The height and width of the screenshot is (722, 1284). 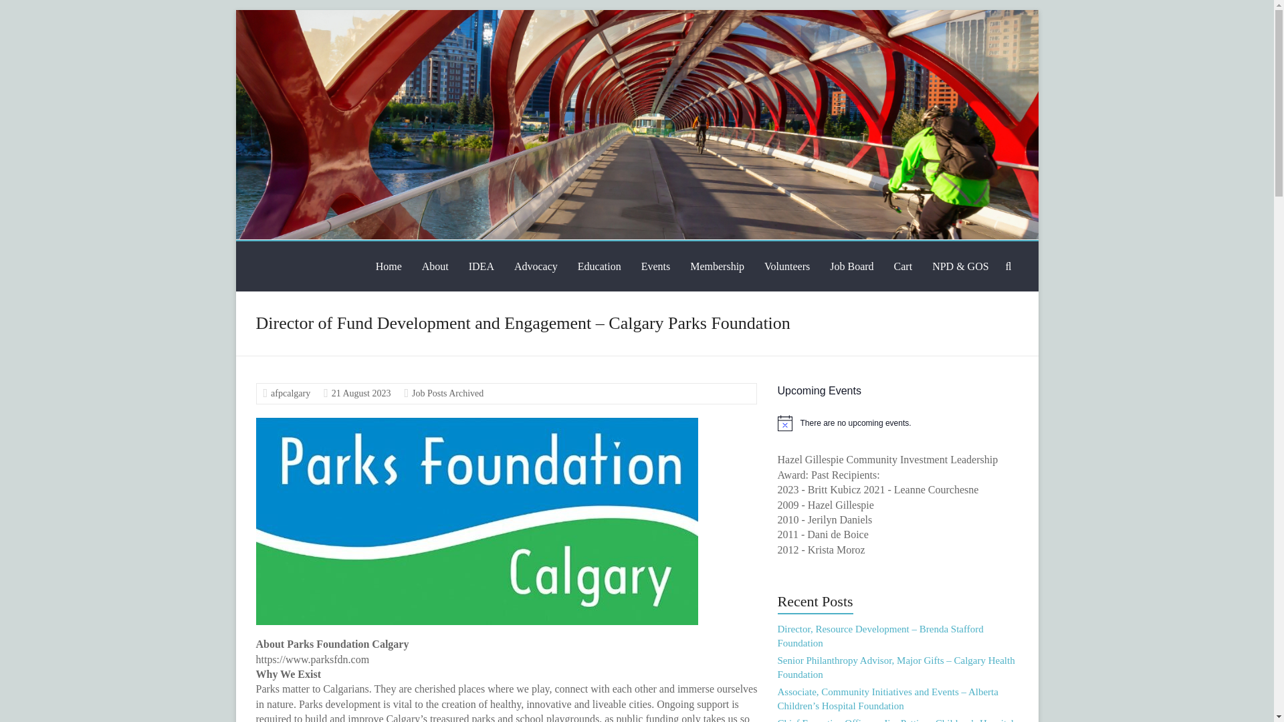 What do you see at coordinates (435, 266) in the screenshot?
I see `About` at bounding box center [435, 266].